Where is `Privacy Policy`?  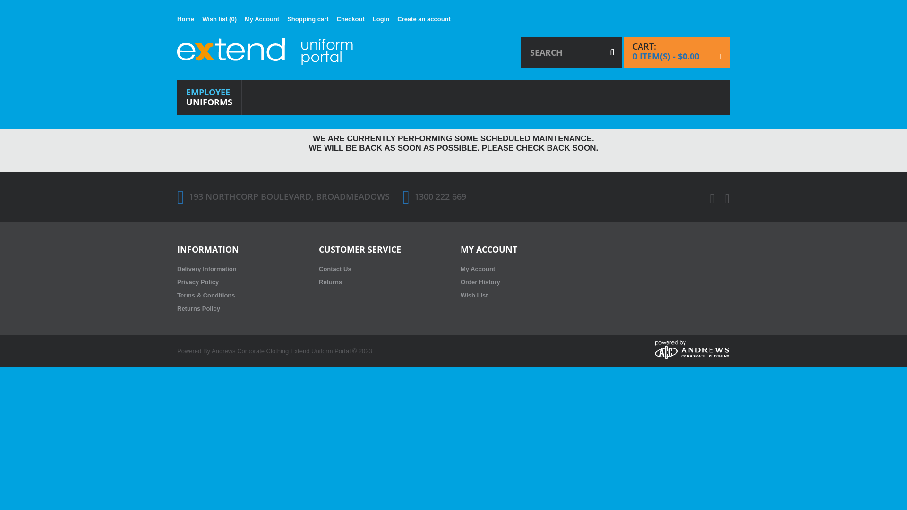 Privacy Policy is located at coordinates (198, 282).